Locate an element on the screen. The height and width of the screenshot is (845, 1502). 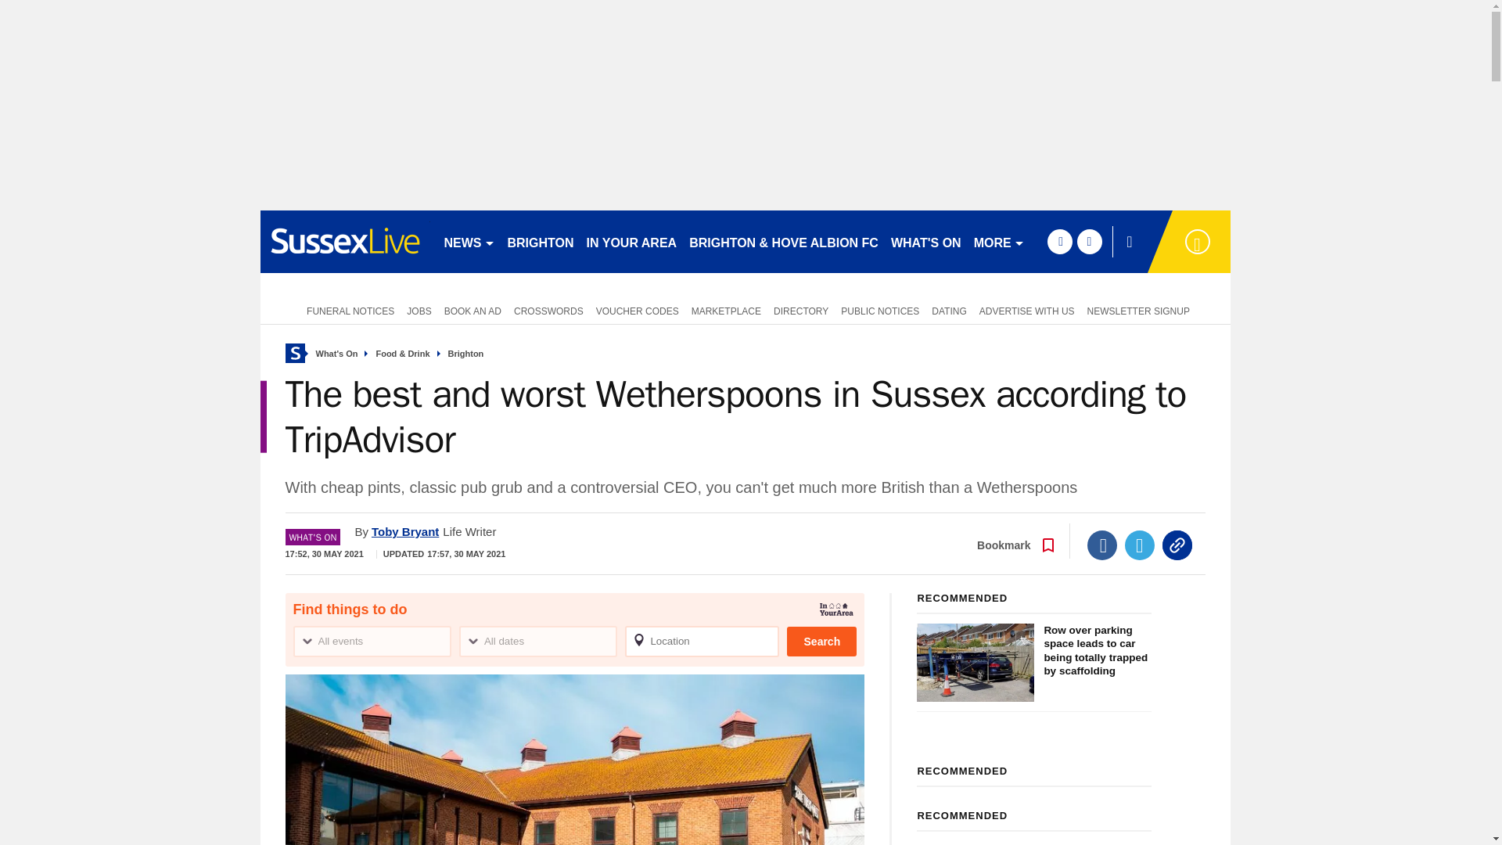
MORE is located at coordinates (998, 241).